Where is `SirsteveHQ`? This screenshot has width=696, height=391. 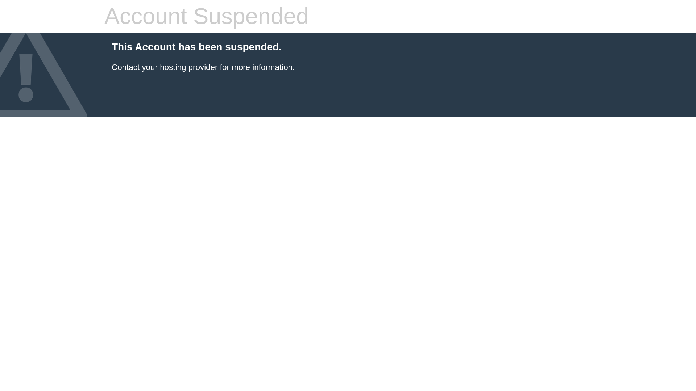
SirsteveHQ is located at coordinates (164, 67).